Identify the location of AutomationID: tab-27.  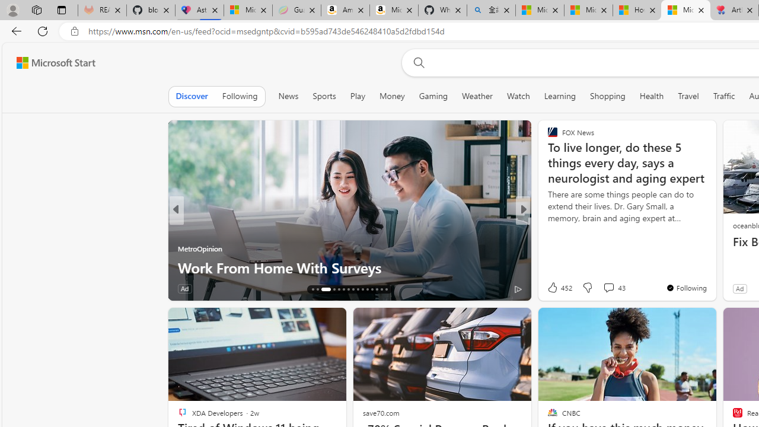
(372, 289).